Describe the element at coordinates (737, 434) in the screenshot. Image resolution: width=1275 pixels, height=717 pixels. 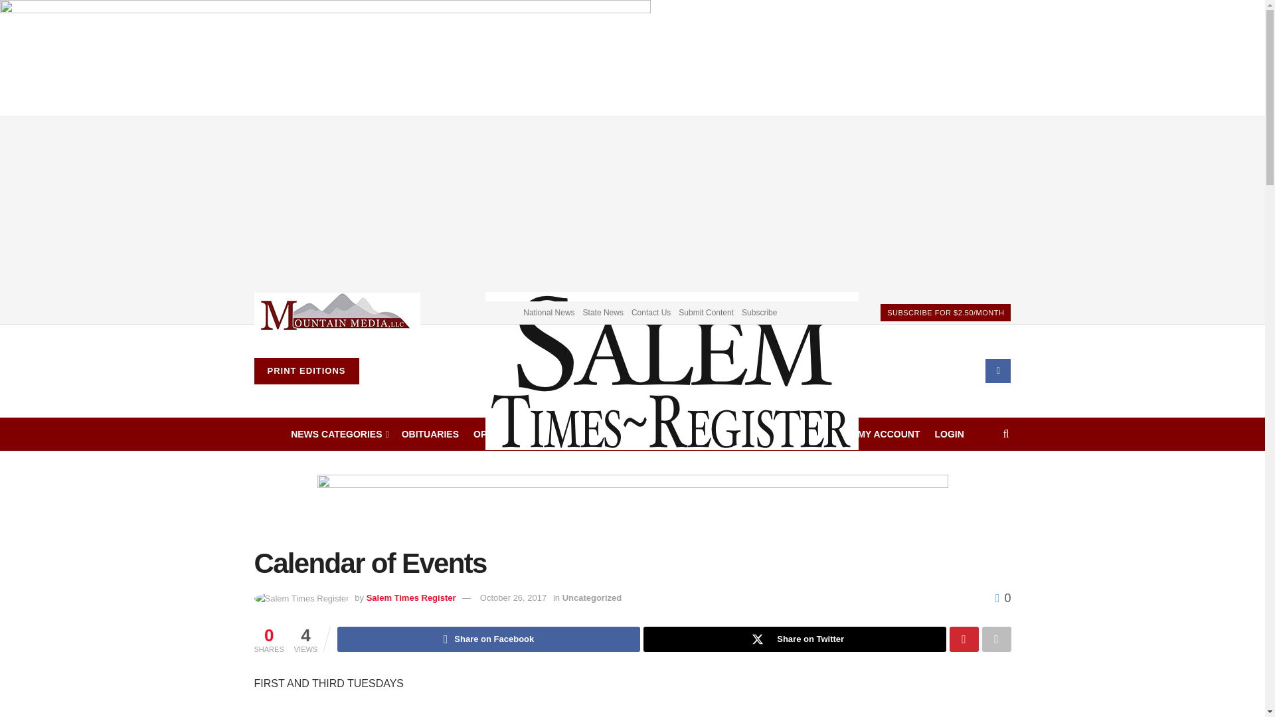
I see `CLASSIFIEDS` at that location.